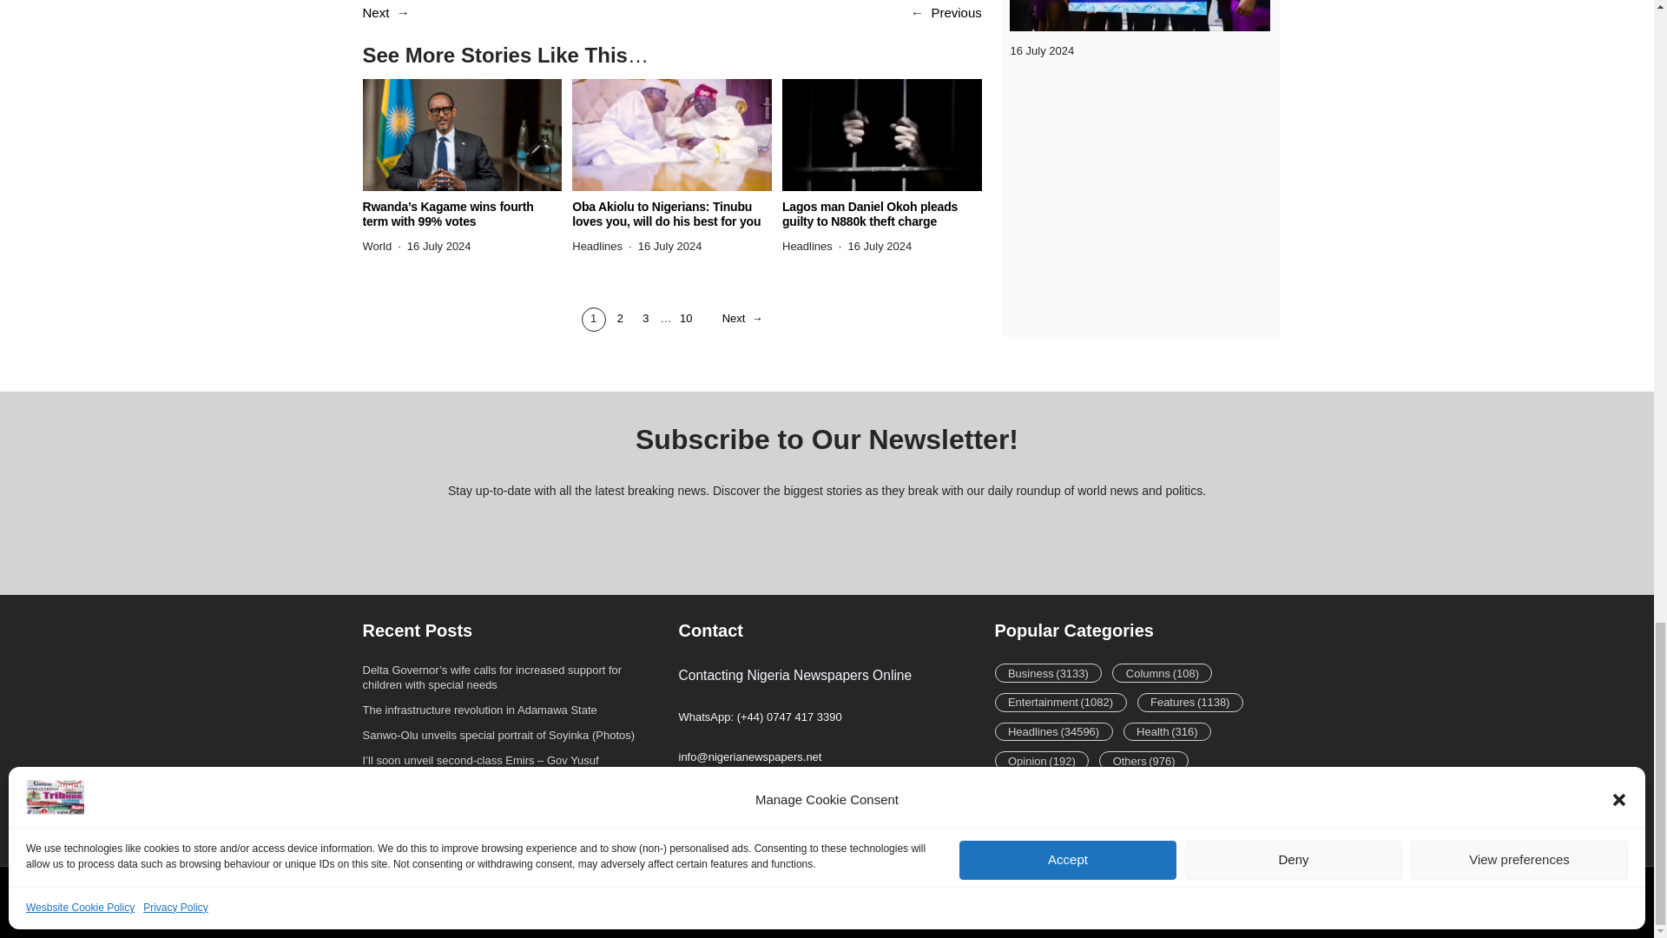 This screenshot has height=938, width=1667. I want to click on Lagos man Daniel Okoh pleads guilty to N880k theft charge, so click(881, 214).